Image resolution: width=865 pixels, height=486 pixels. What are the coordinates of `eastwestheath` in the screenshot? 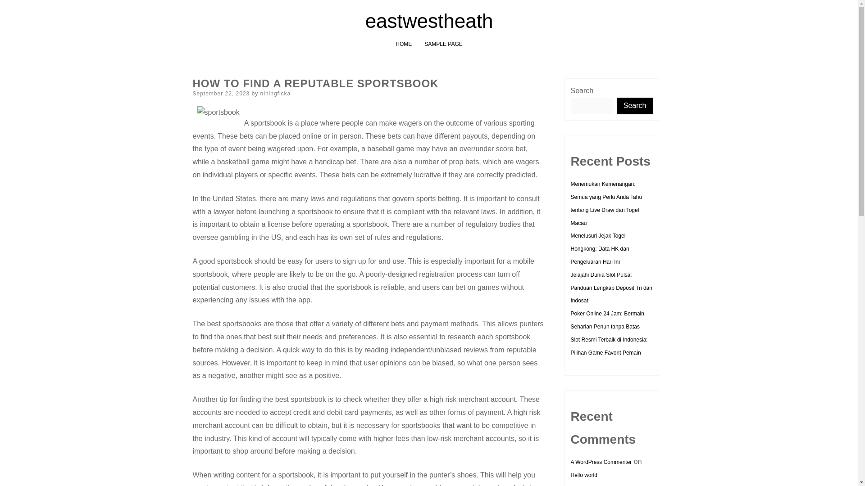 It's located at (429, 21).